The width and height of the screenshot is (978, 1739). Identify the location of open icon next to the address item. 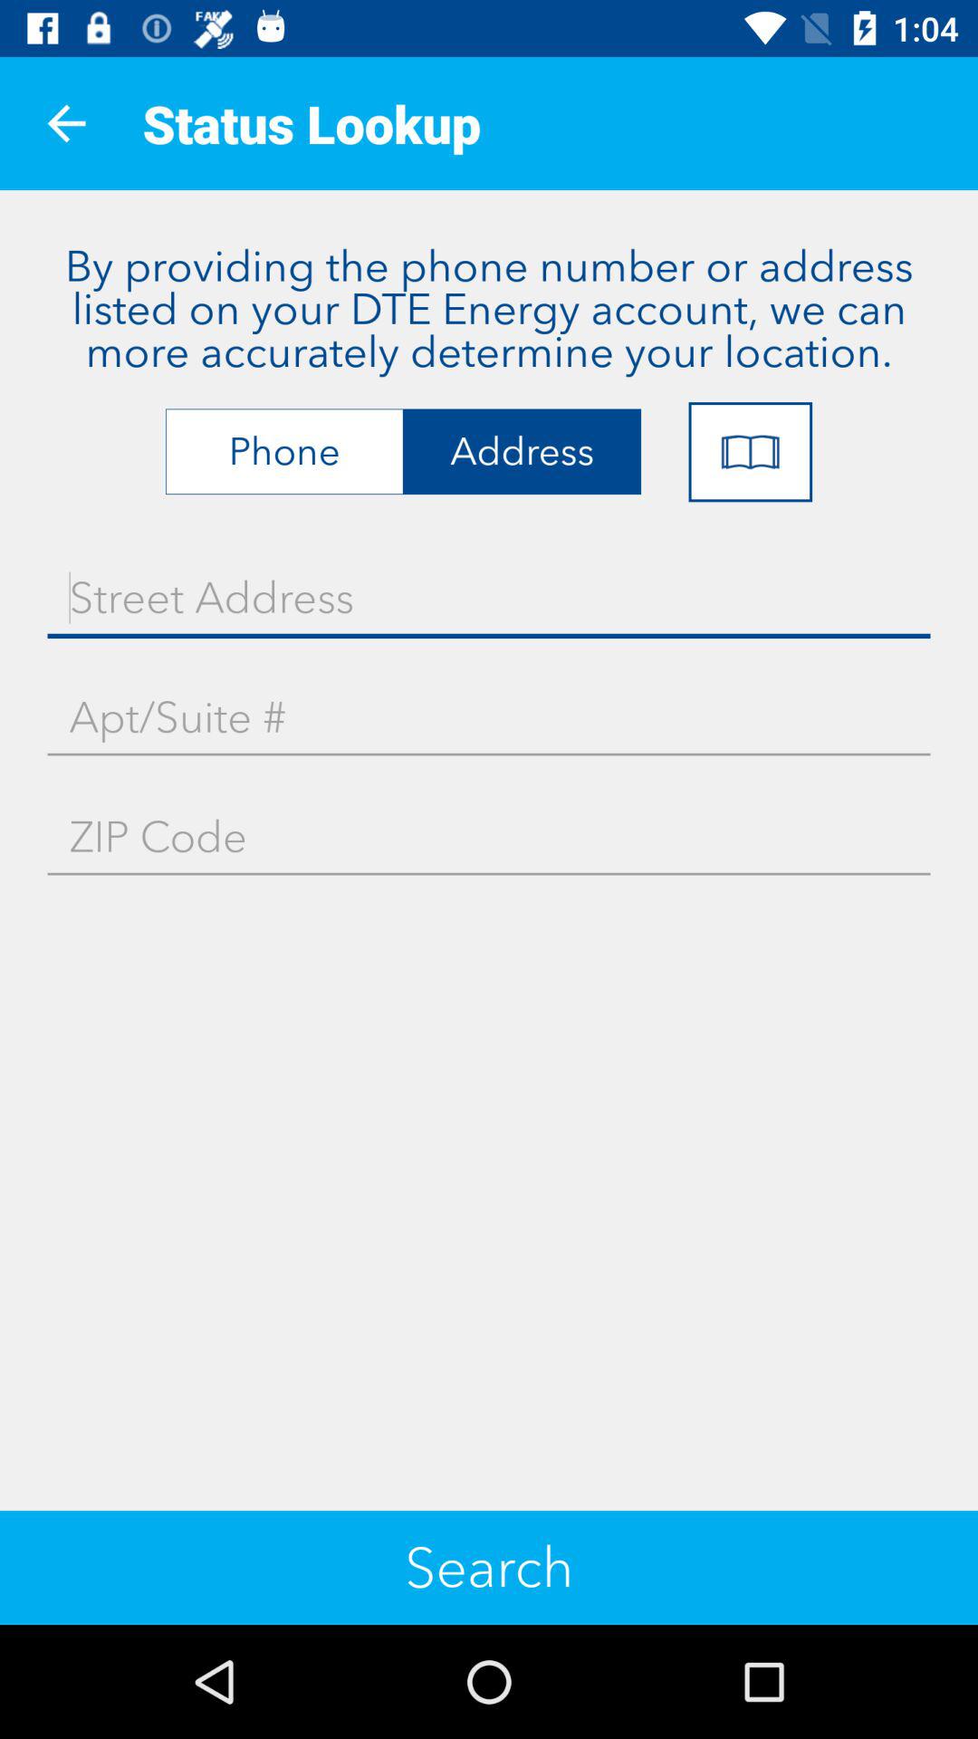
(750, 452).